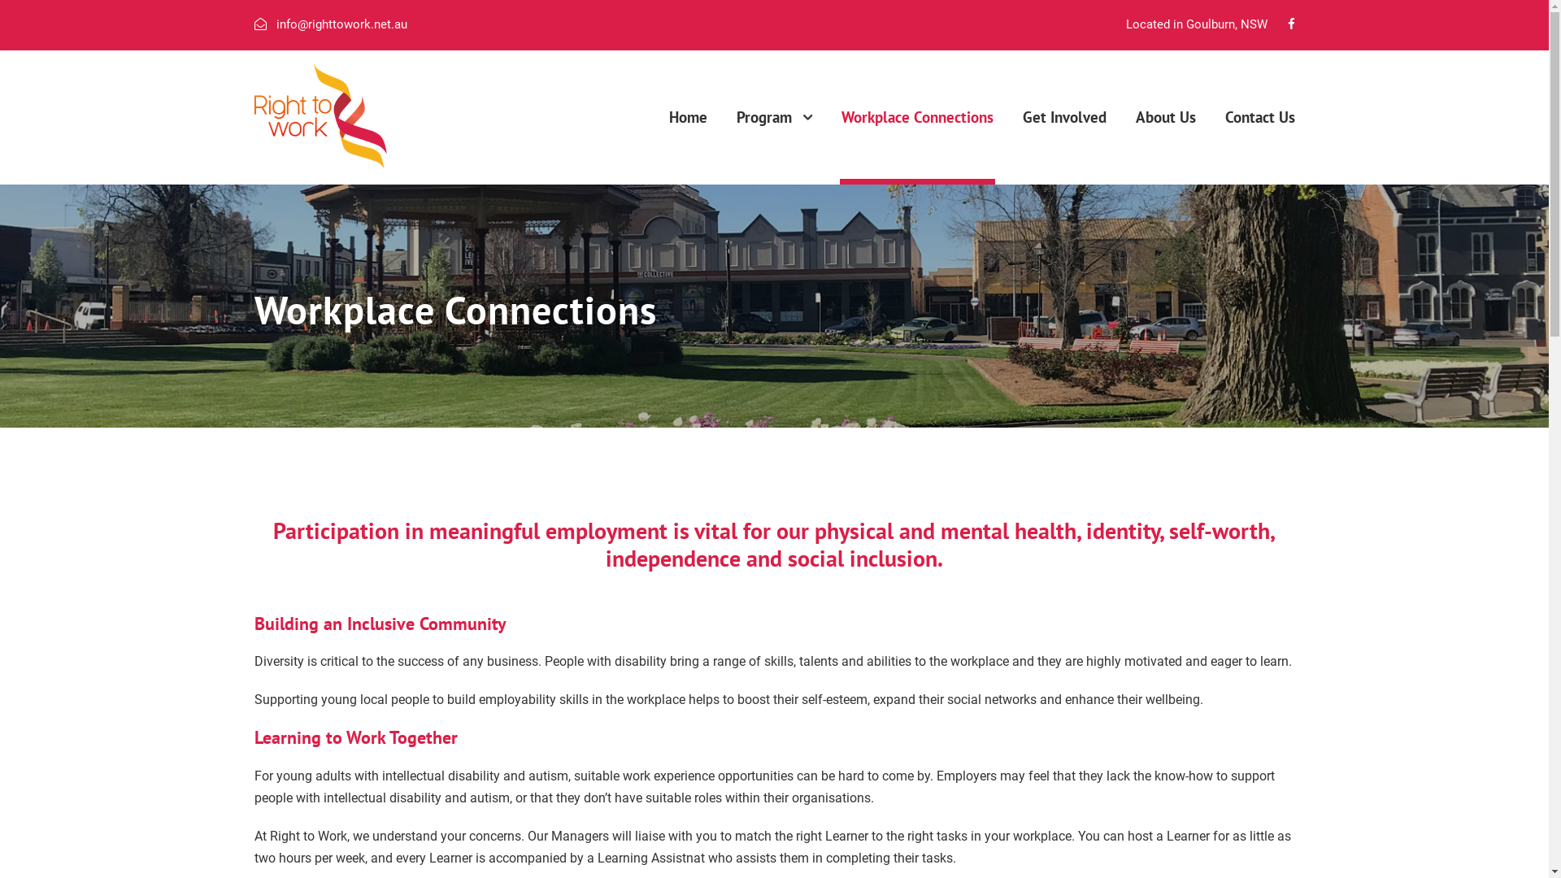  Describe the element at coordinates (688, 144) in the screenshot. I see `Home` at that location.